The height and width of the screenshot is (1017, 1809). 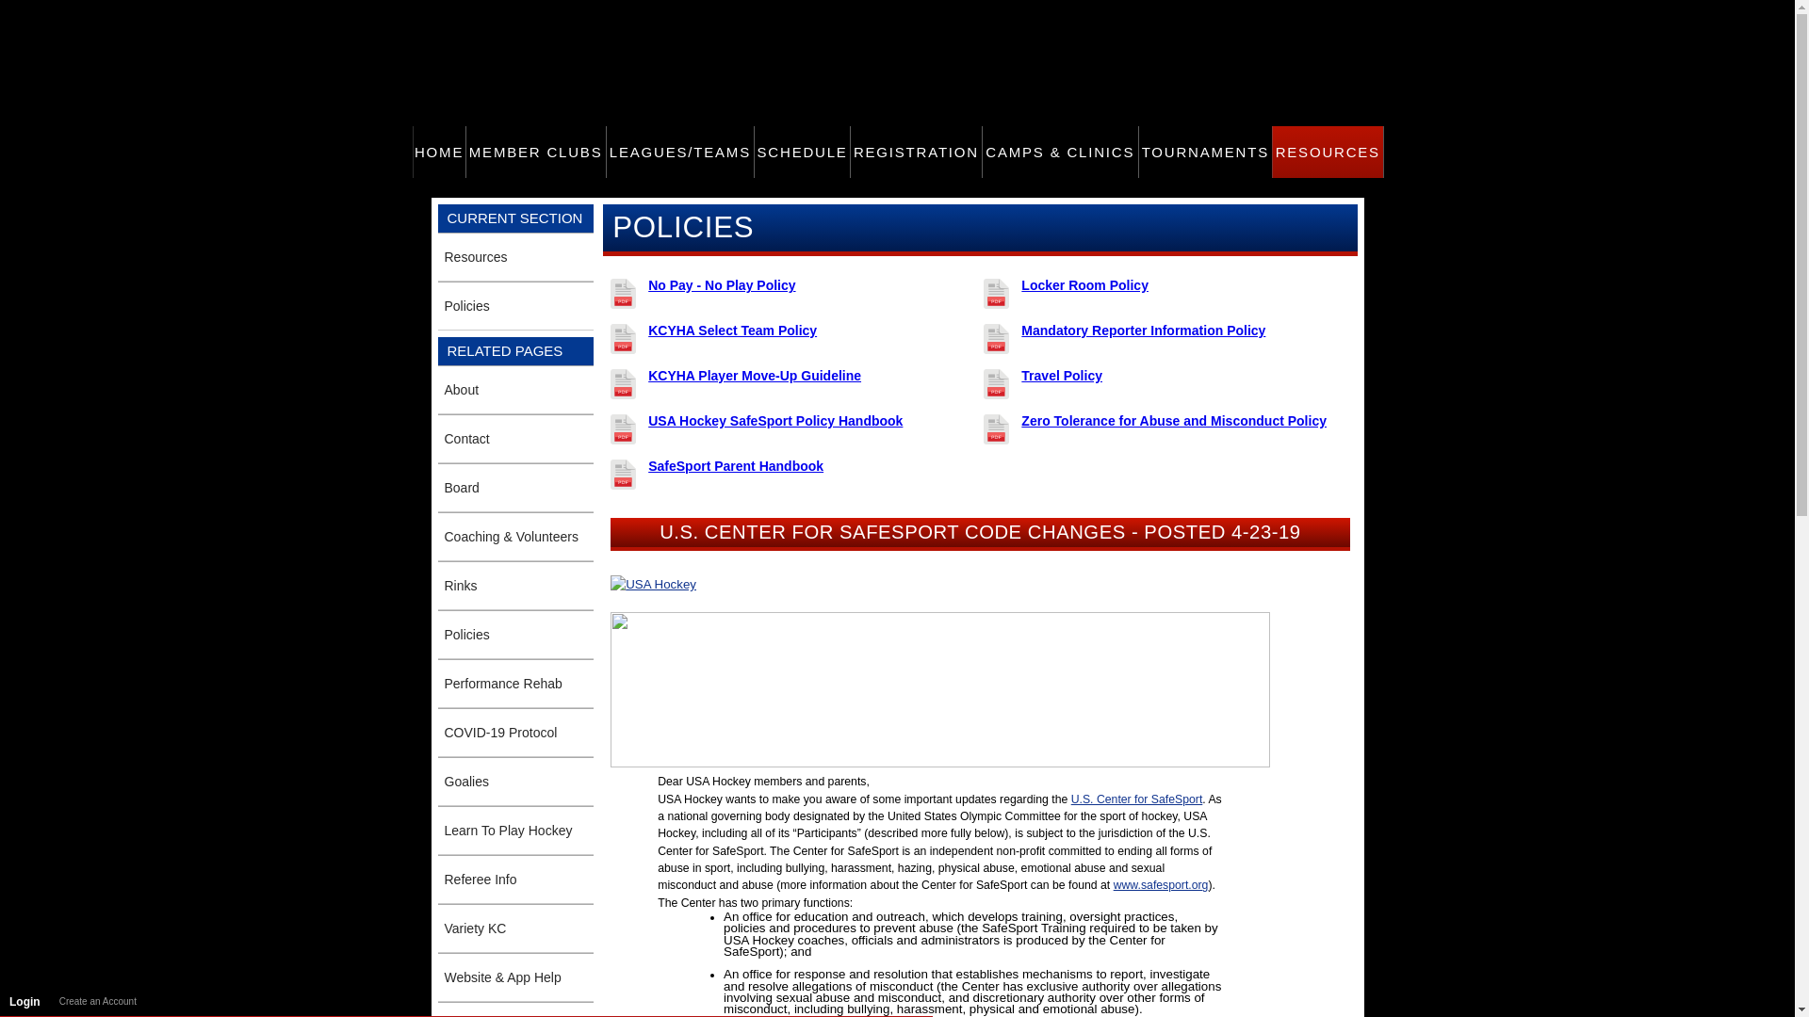 What do you see at coordinates (1263, 28) in the screenshot?
I see `KC Jets` at bounding box center [1263, 28].